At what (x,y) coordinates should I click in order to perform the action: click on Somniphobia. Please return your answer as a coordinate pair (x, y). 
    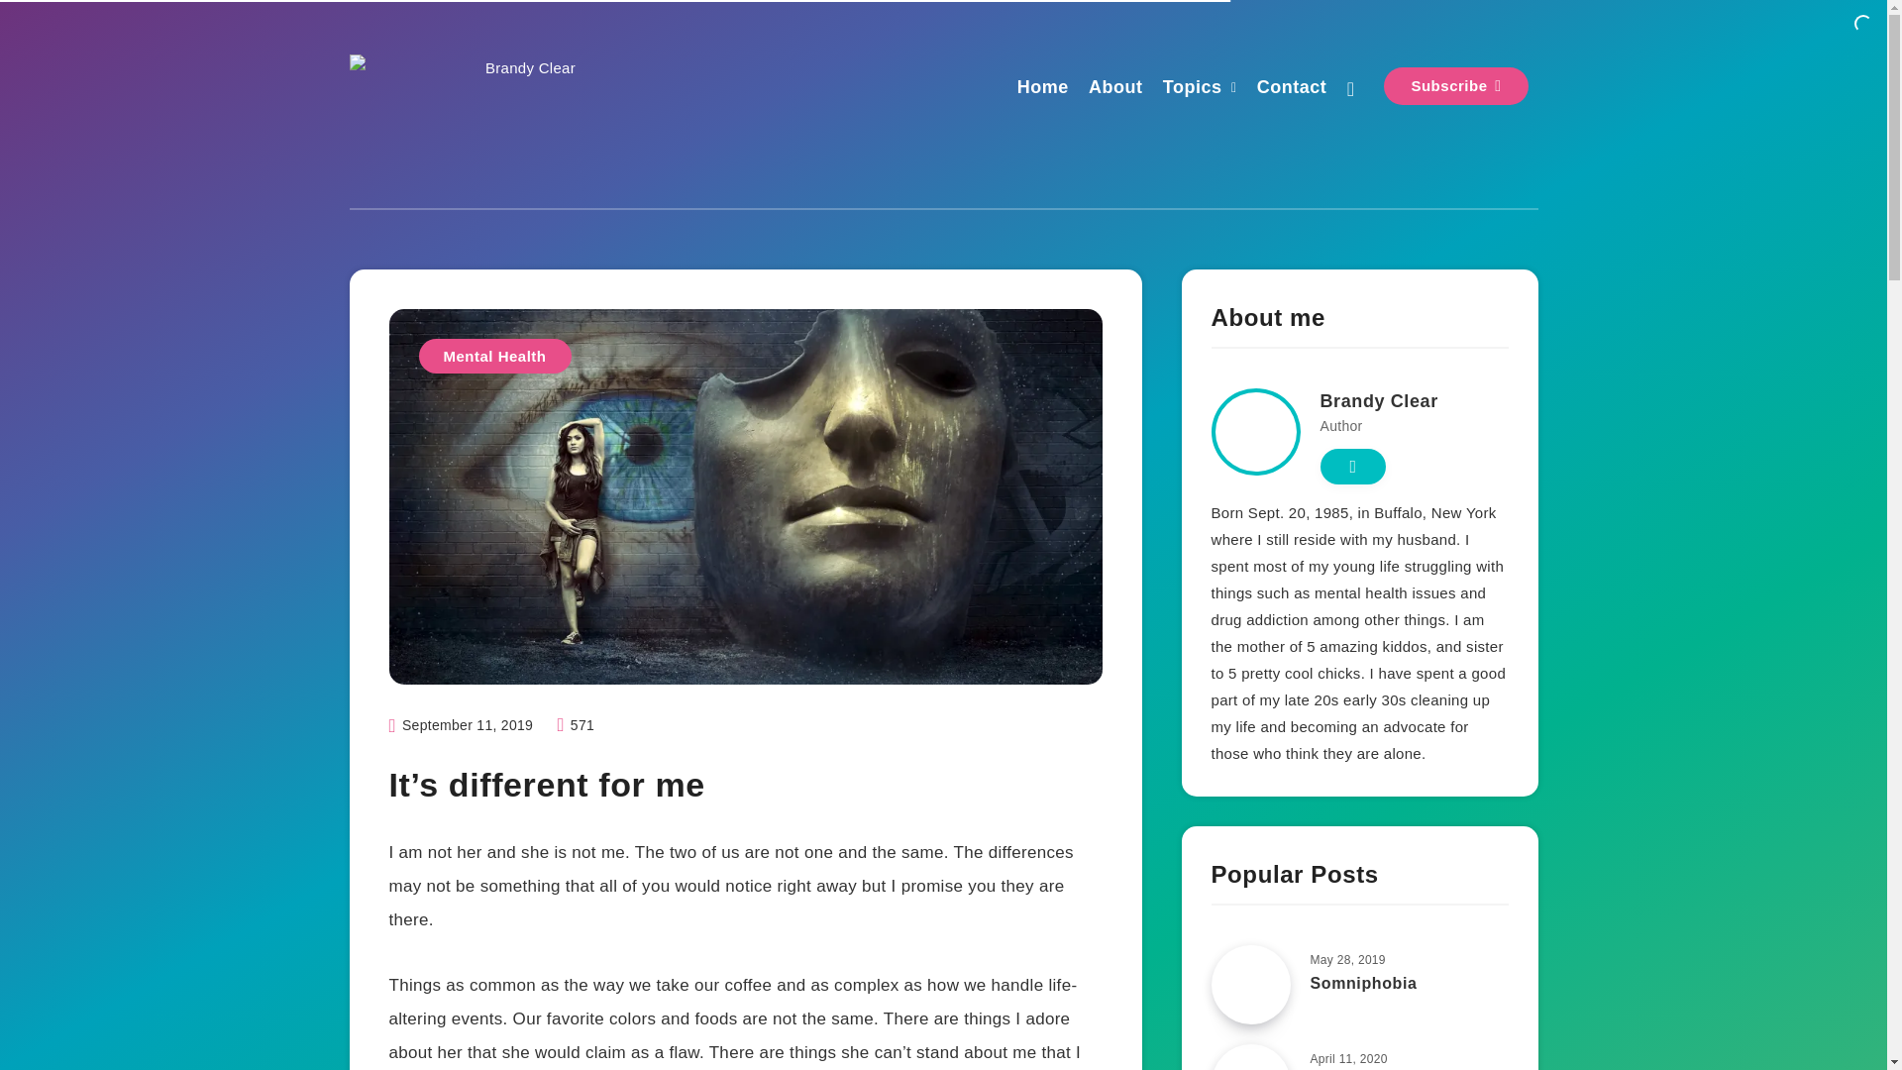
    Looking at the image, I should click on (1363, 985).